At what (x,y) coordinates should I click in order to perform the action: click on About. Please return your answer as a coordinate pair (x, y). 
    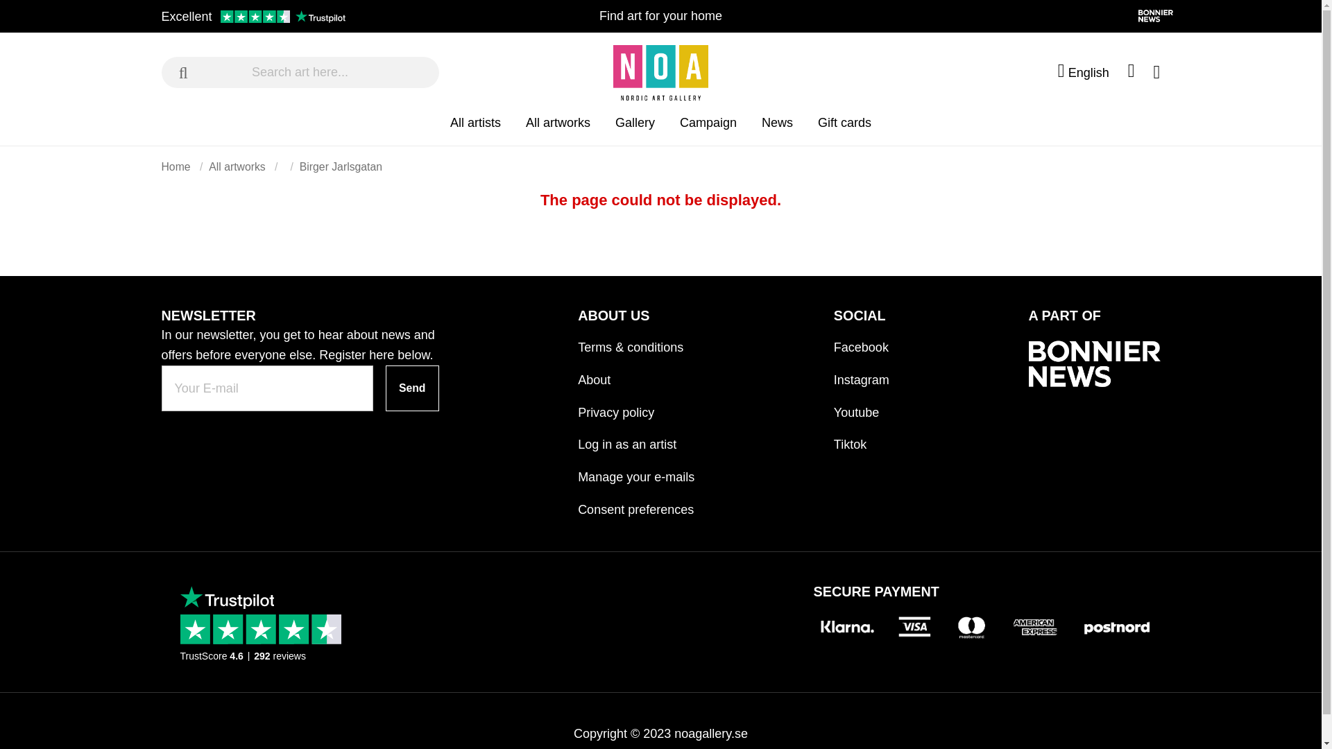
    Looking at the image, I should click on (635, 374).